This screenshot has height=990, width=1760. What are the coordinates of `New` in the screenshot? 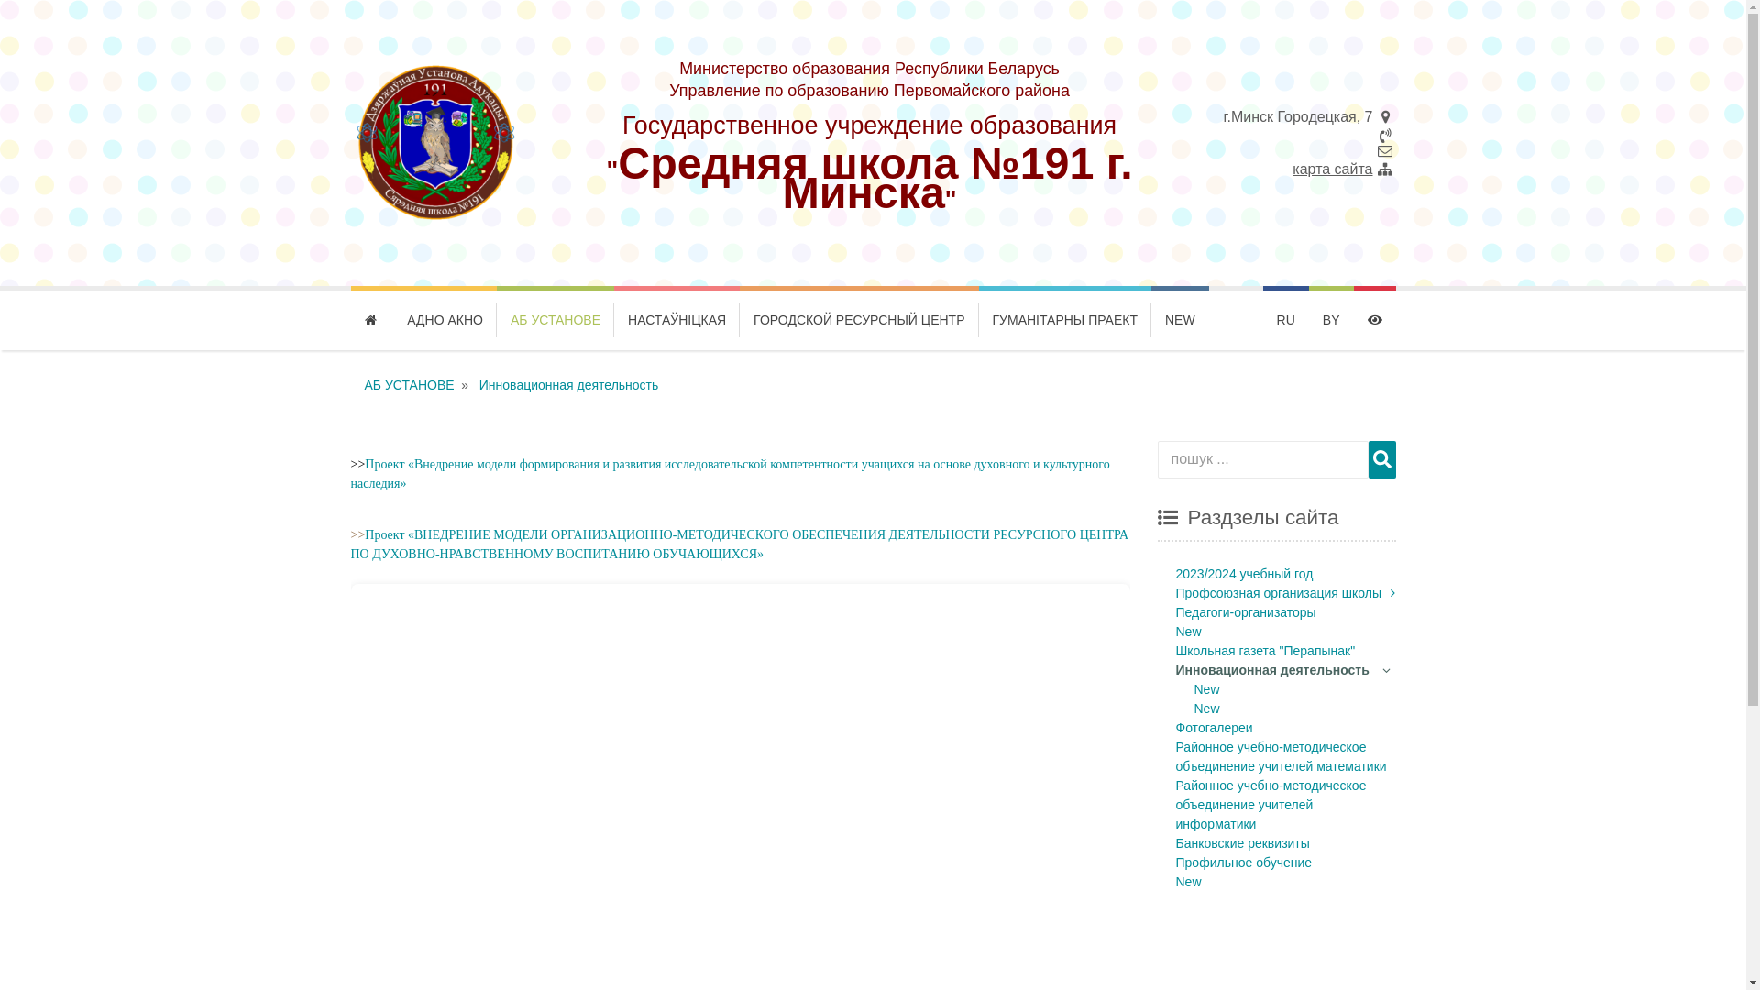 It's located at (1188, 632).